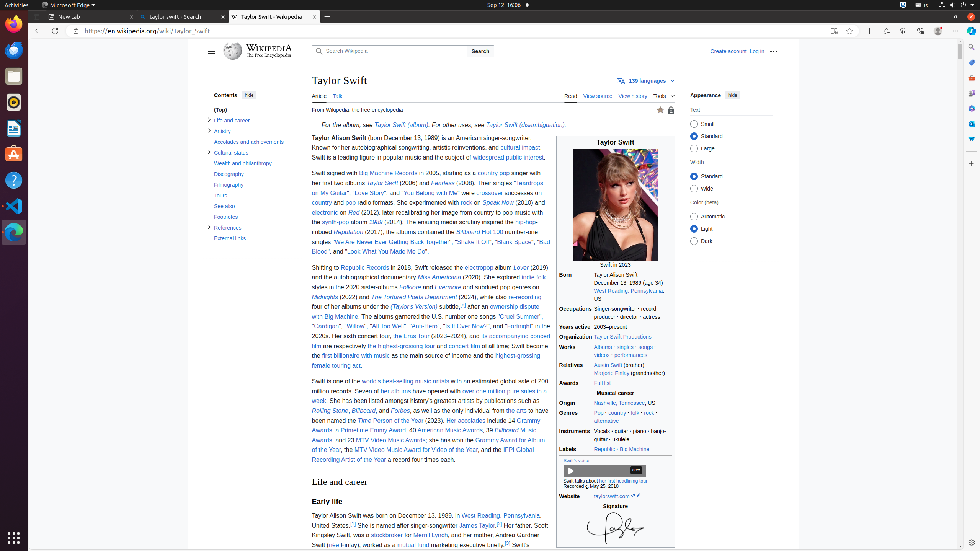  Describe the element at coordinates (325, 297) in the screenshot. I see `Midnights` at that location.